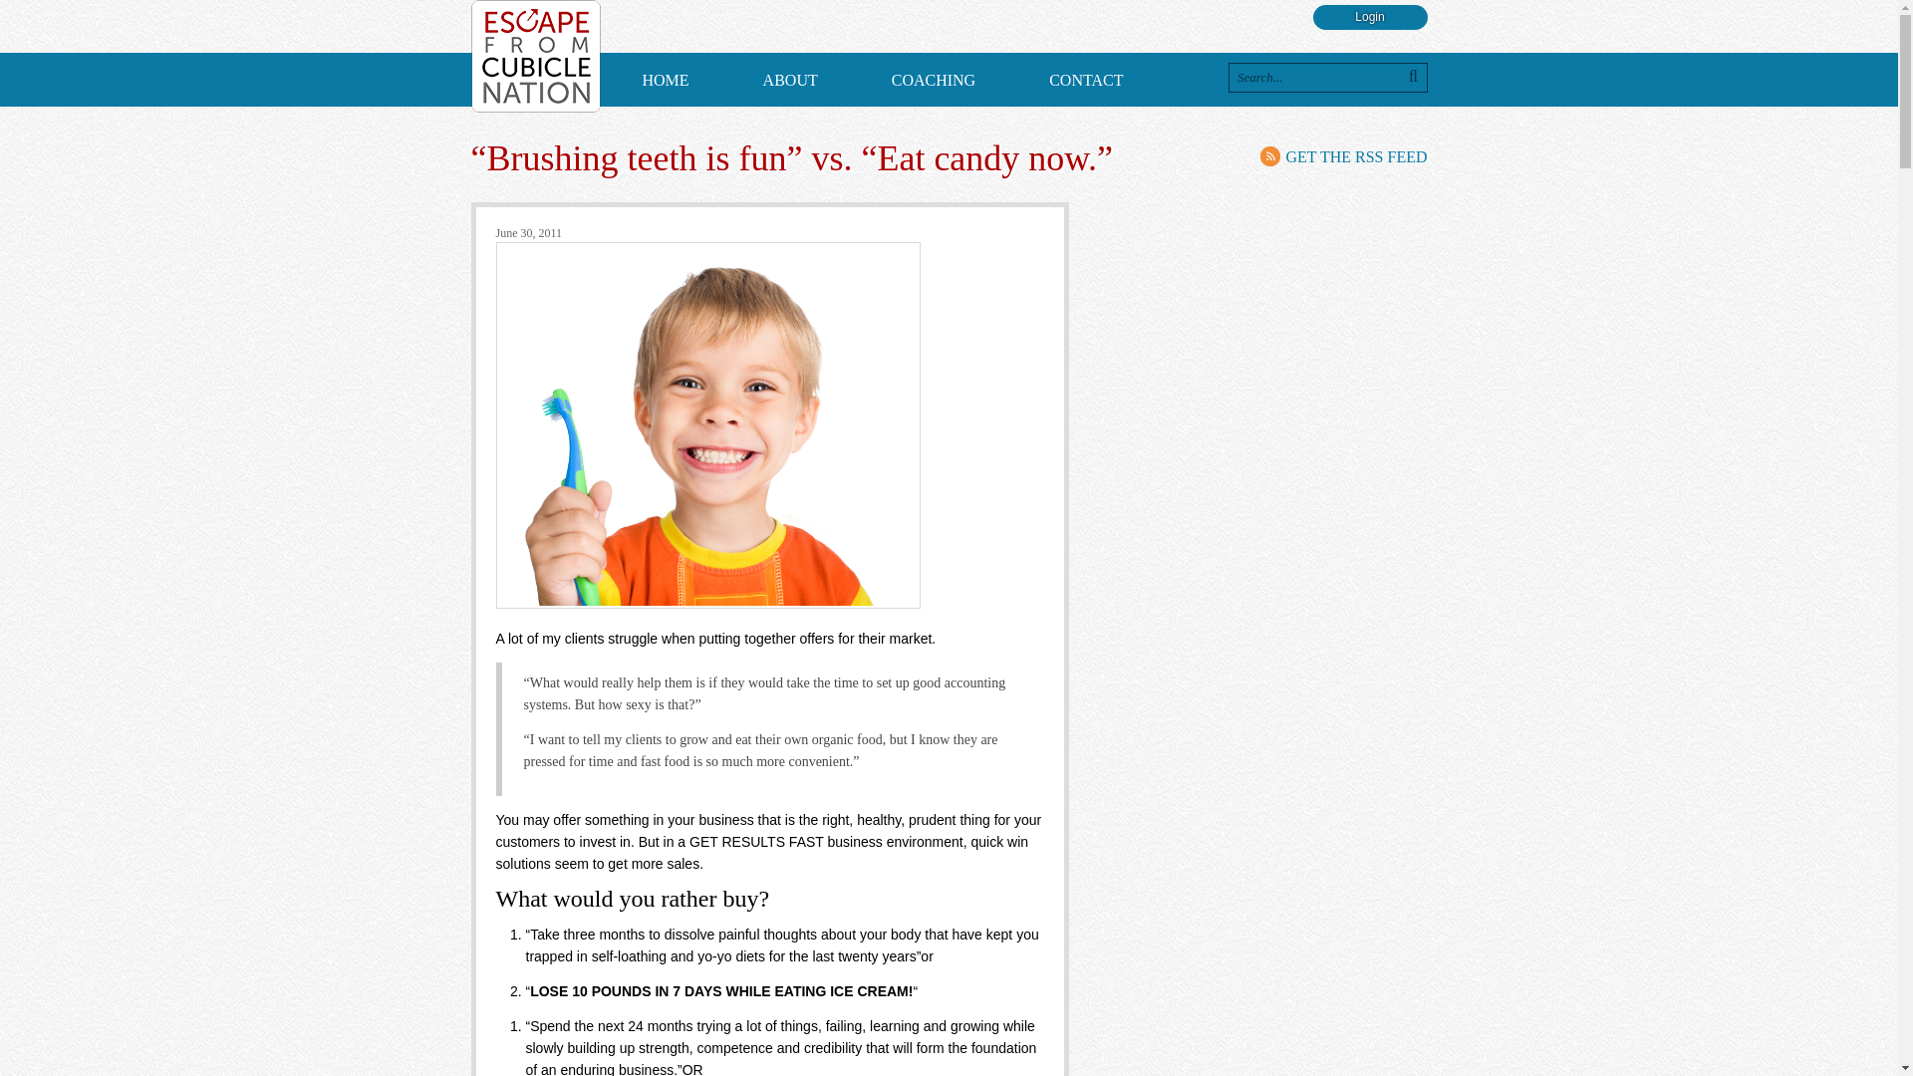 This screenshot has width=1913, height=1076. Describe the element at coordinates (666, 82) in the screenshot. I see `Home` at that location.